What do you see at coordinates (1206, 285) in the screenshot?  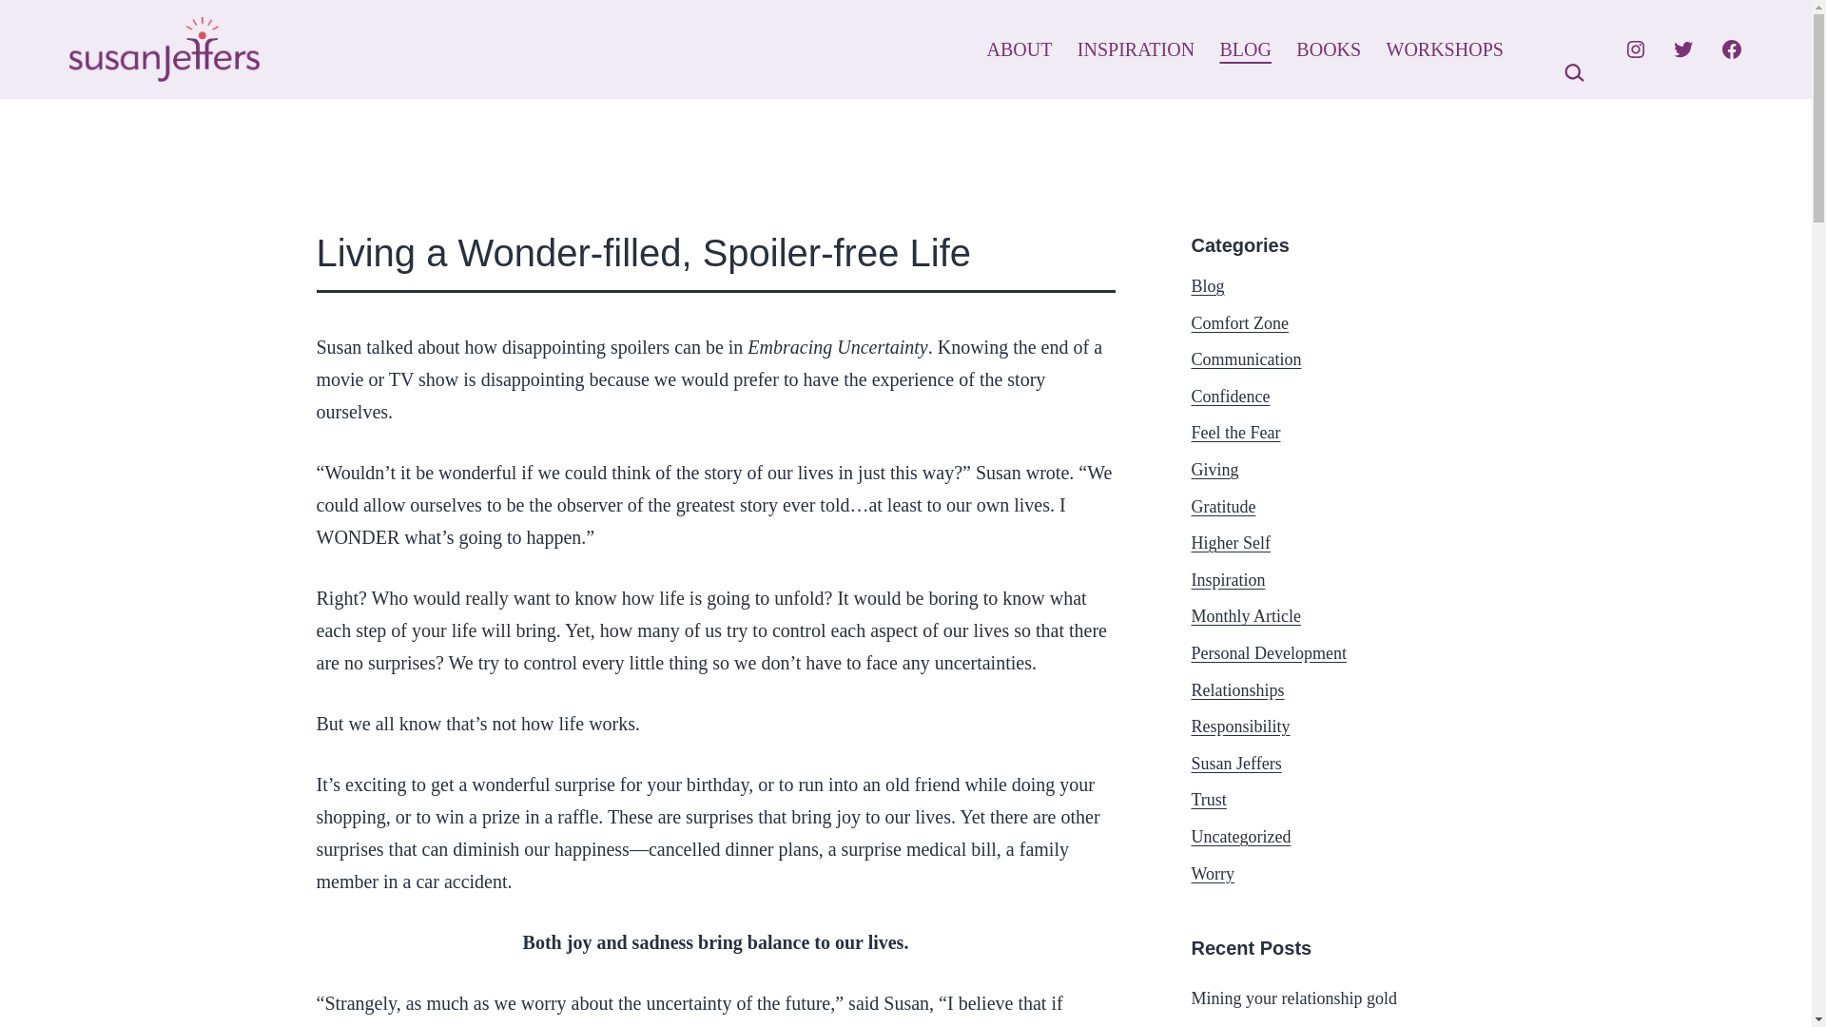 I see `Blog` at bounding box center [1206, 285].